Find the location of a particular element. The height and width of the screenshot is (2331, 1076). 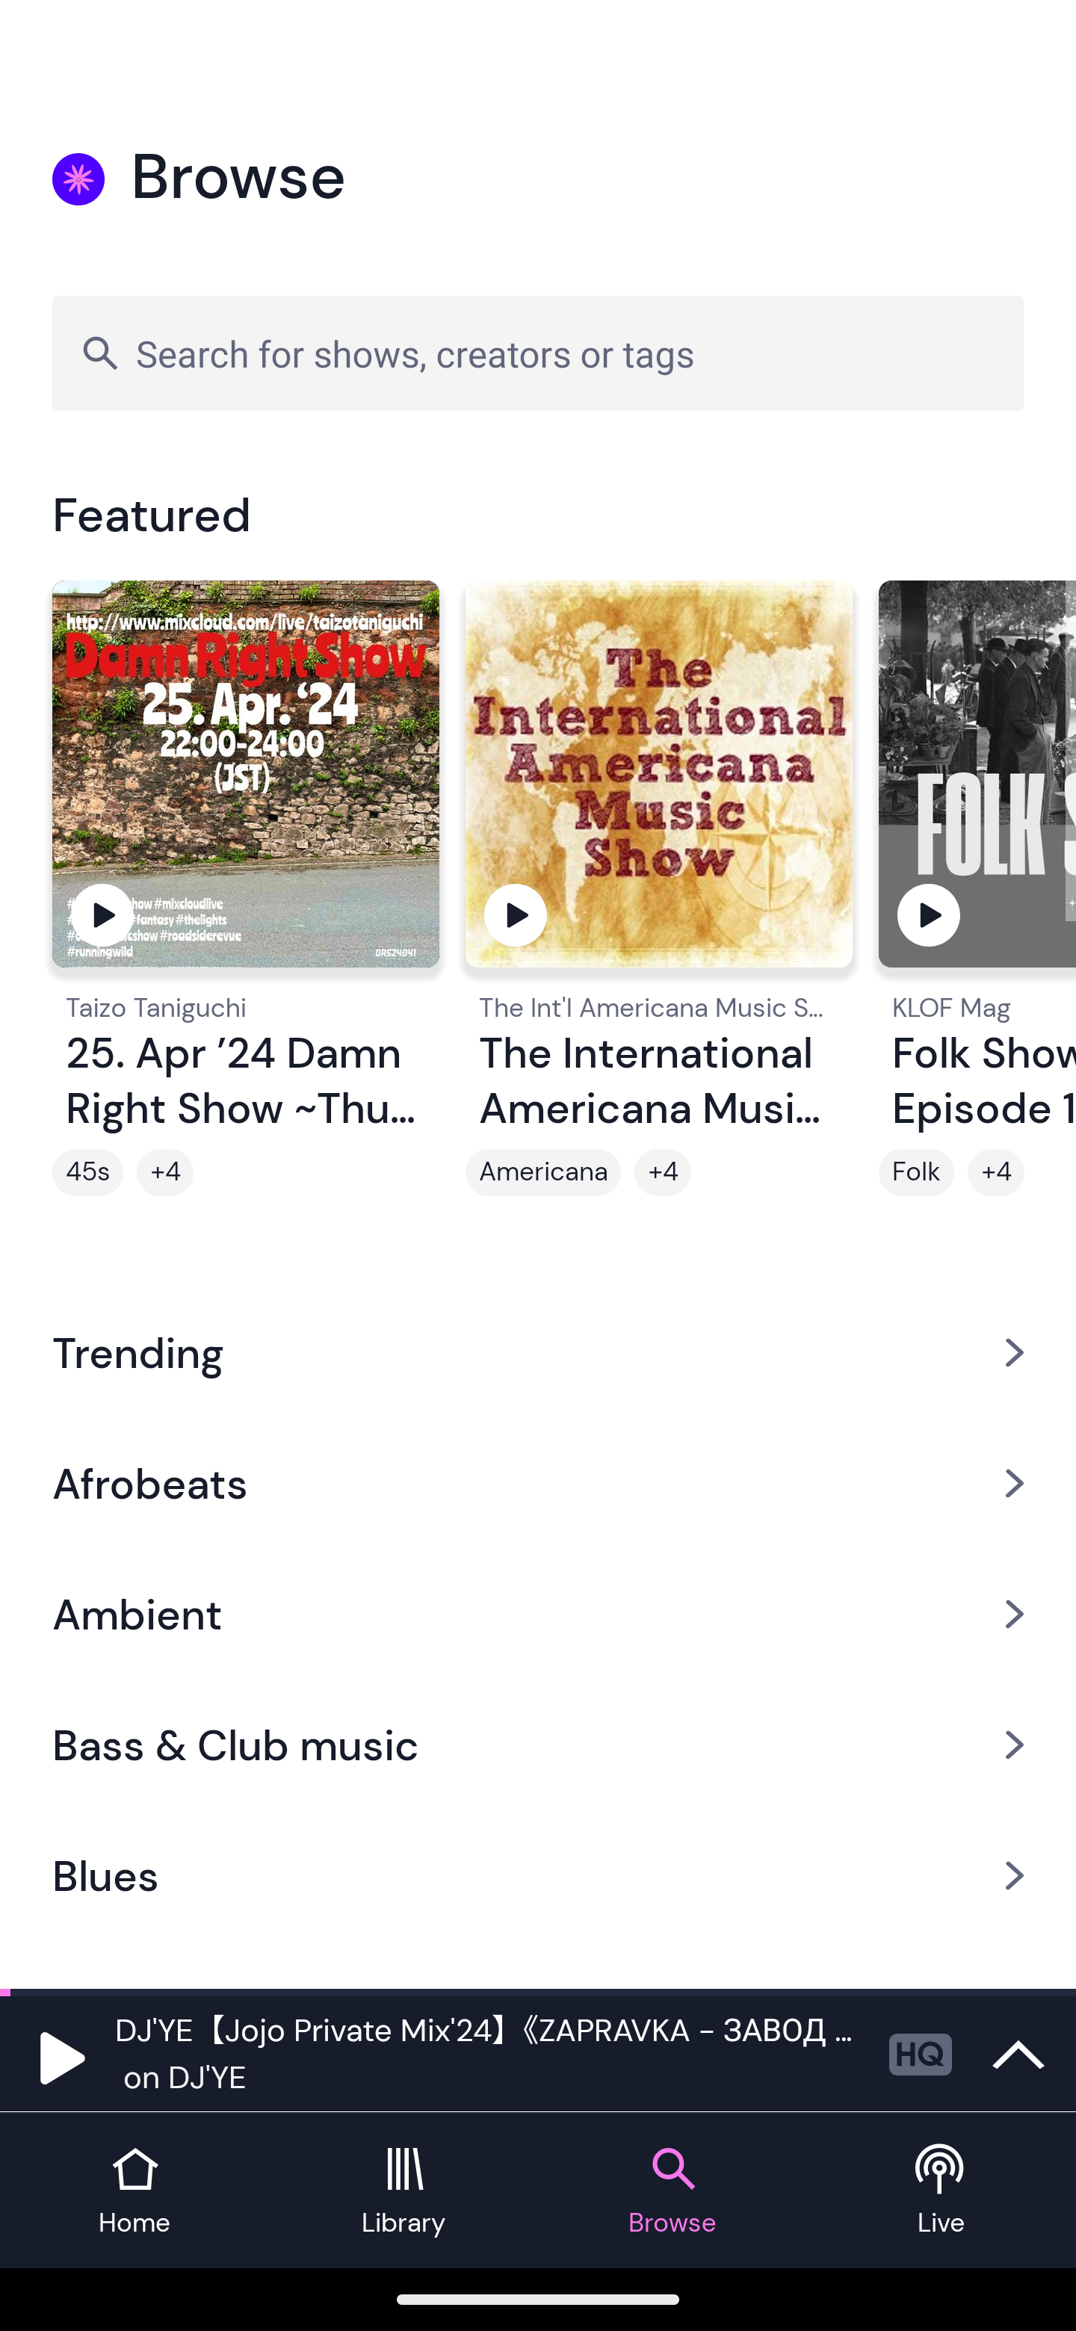

Search for shows, creators or tags is located at coordinates (538, 353).